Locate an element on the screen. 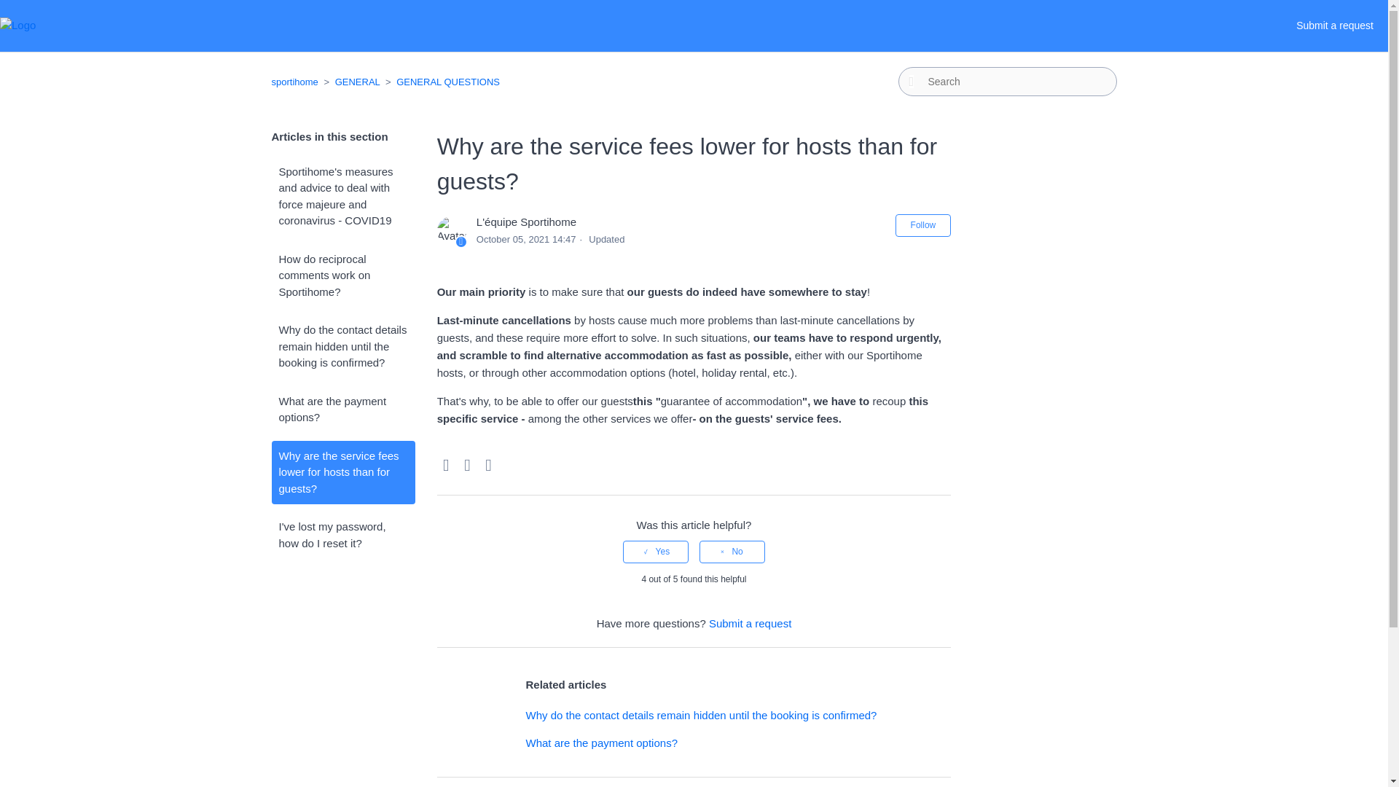  Facebook is located at coordinates (446, 466).